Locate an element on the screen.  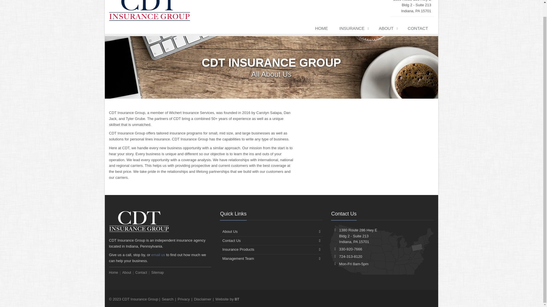
Privacy is located at coordinates (184, 300).